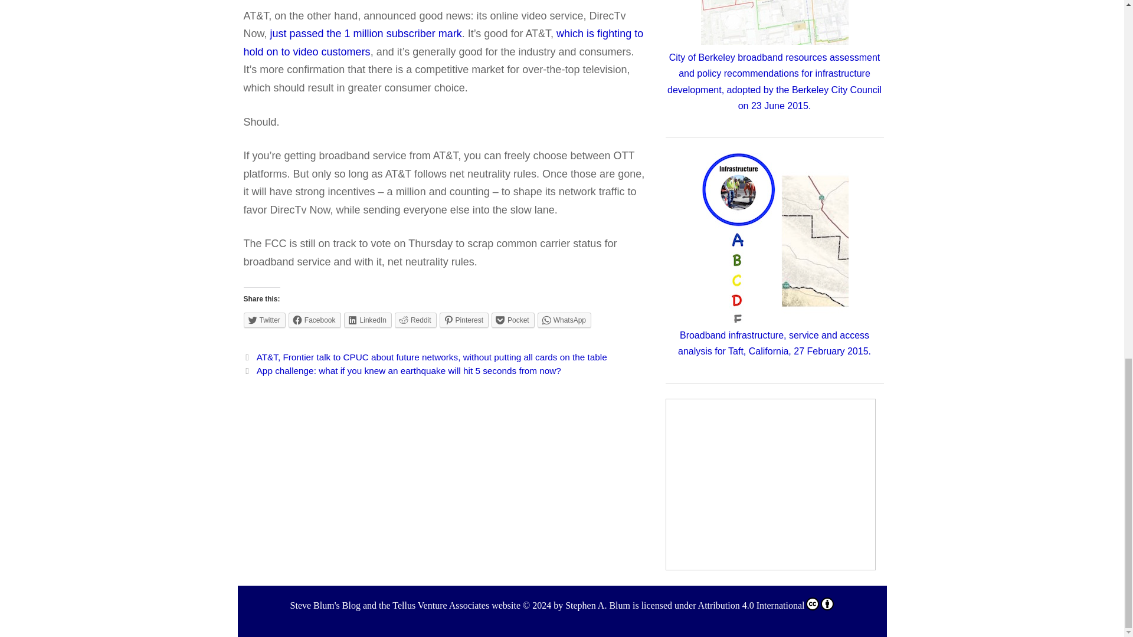 This screenshot has height=637, width=1133. What do you see at coordinates (513, 320) in the screenshot?
I see `Click to share on Pocket` at bounding box center [513, 320].